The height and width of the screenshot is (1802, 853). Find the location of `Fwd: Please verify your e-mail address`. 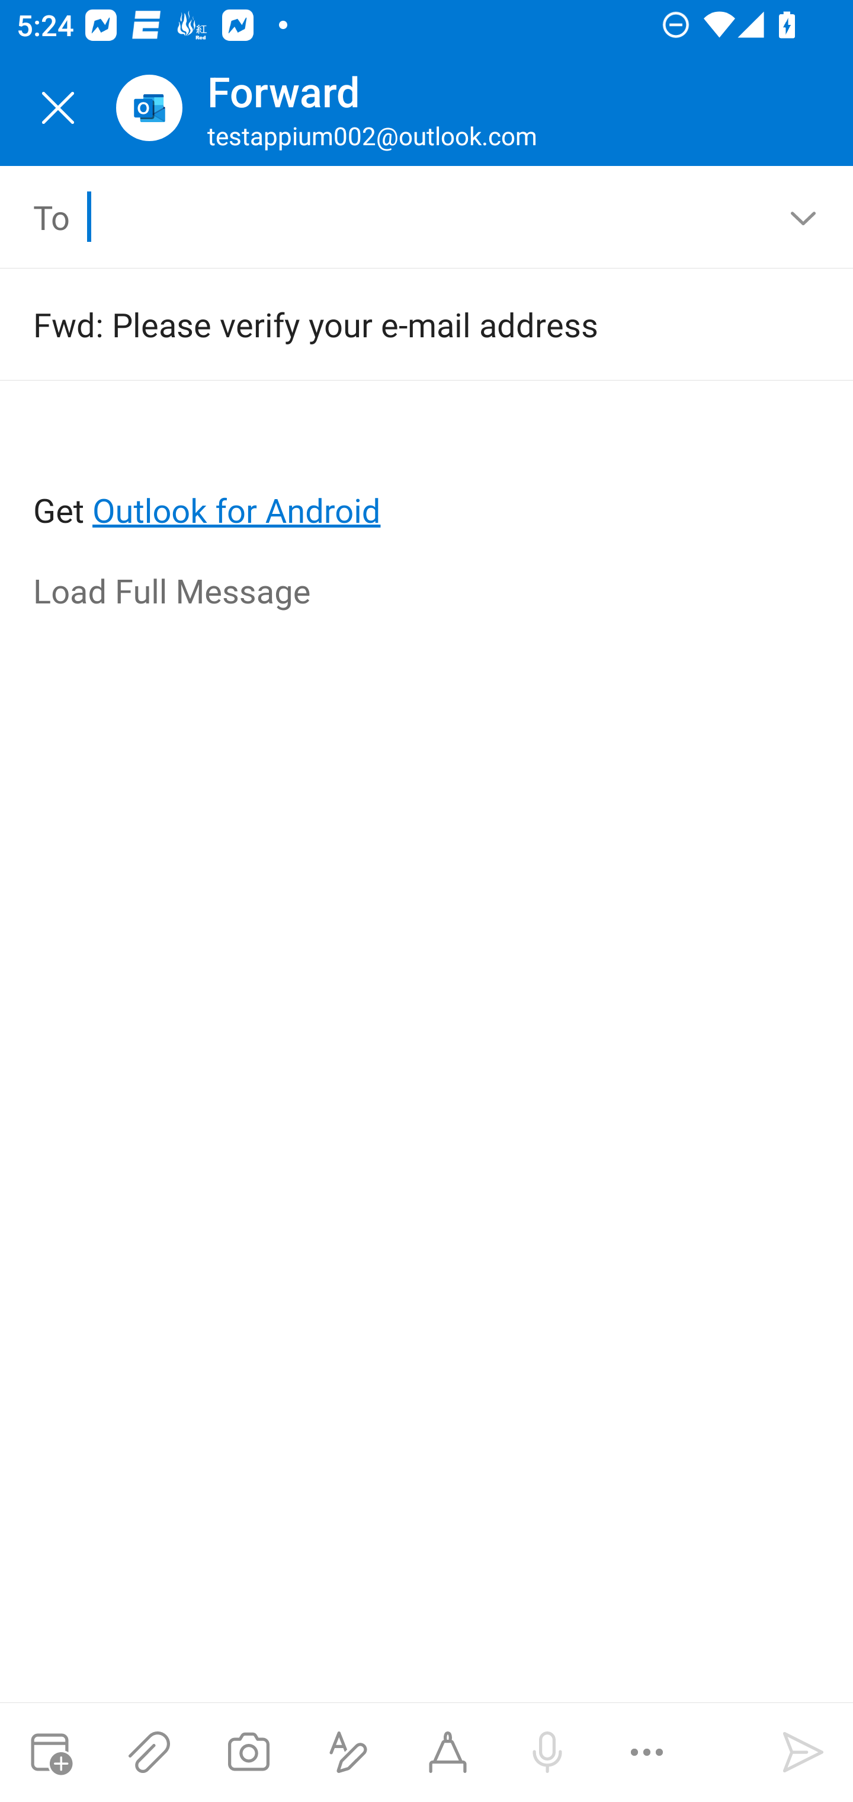

Fwd: Please verify your e-mail address is located at coordinates (393, 324).